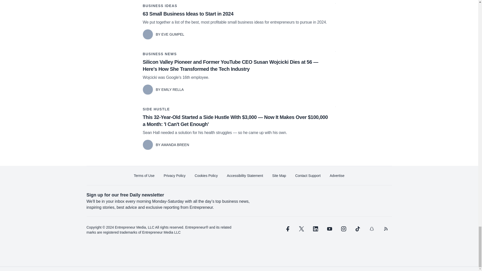 This screenshot has height=271, width=482. I want to click on youtube, so click(329, 229).